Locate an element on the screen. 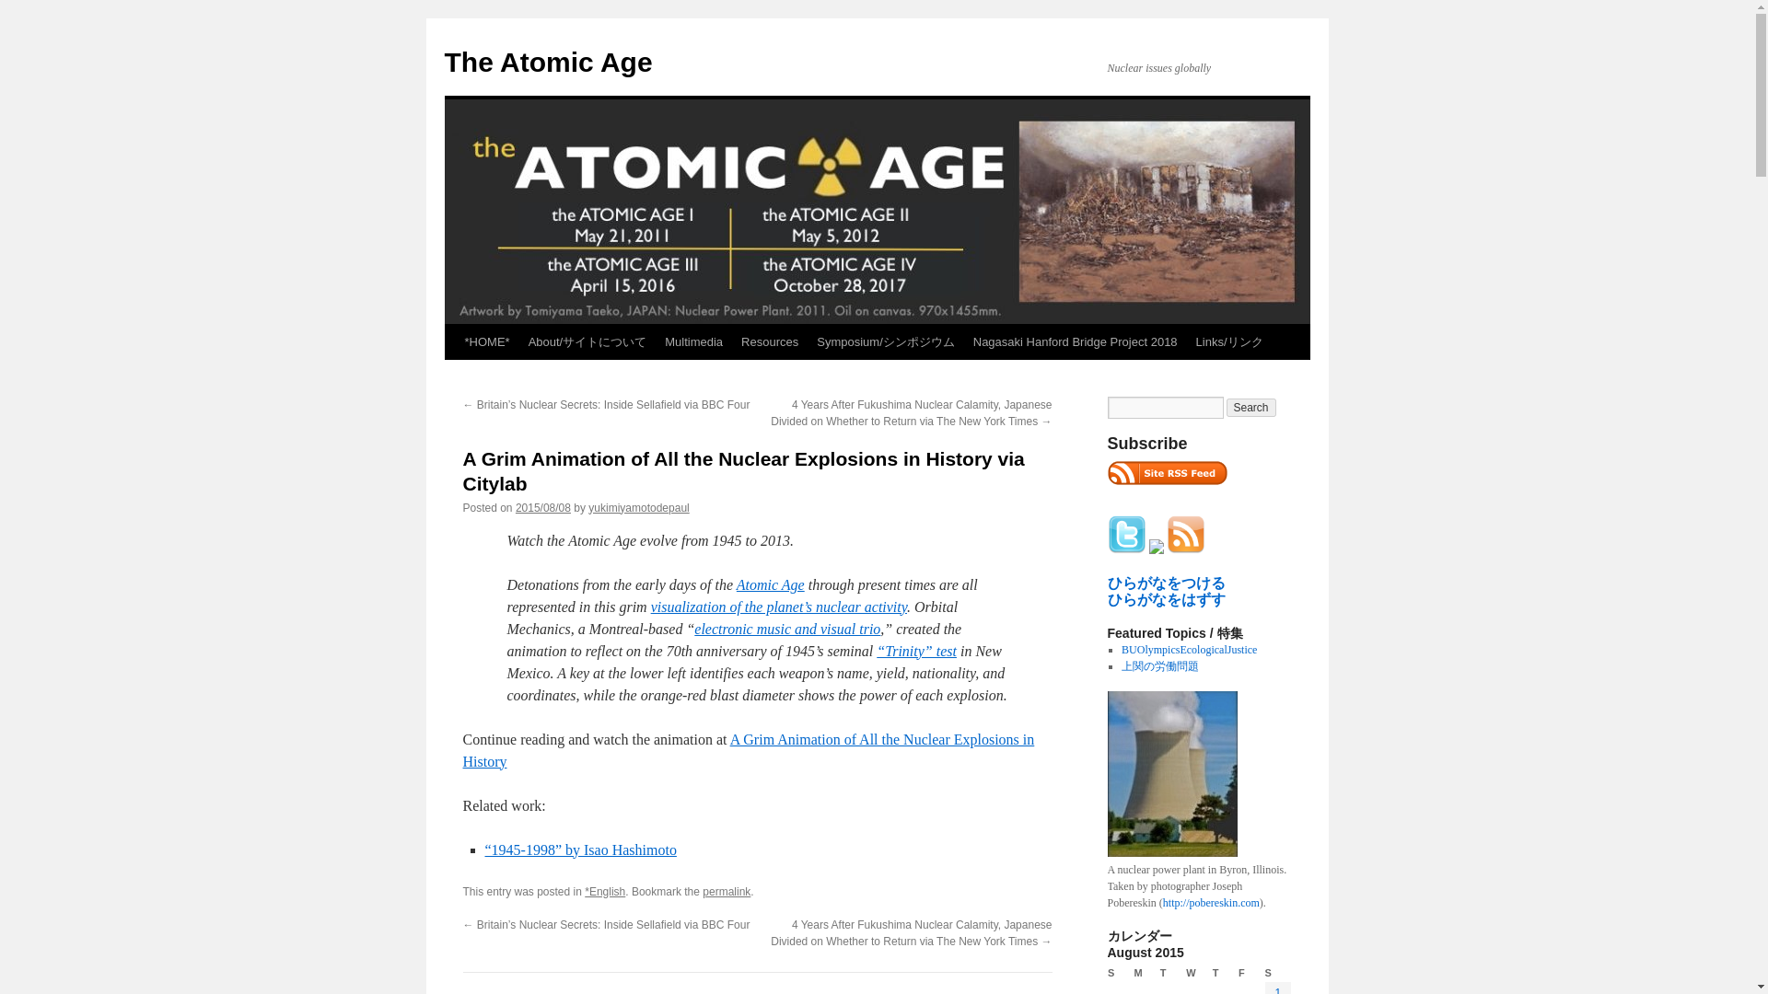  Sunday is located at coordinates (1120, 973).